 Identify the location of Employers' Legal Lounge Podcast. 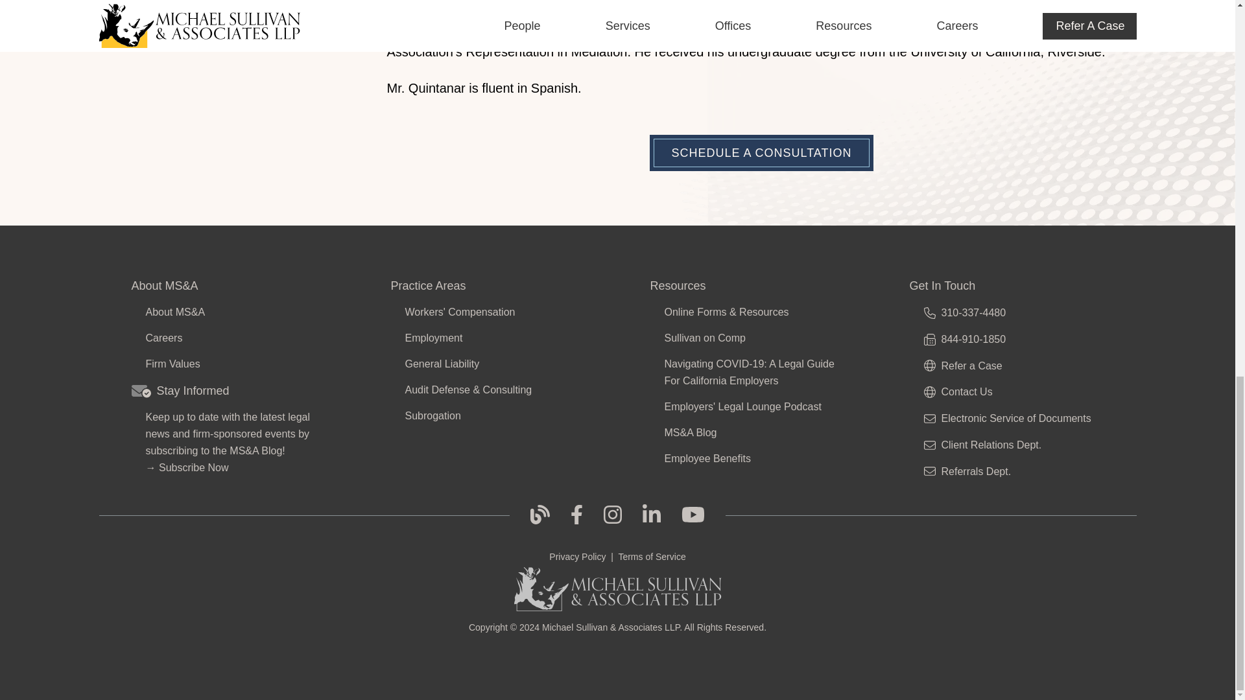
(751, 407).